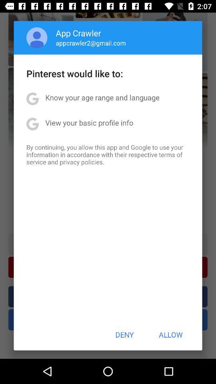 Image resolution: width=216 pixels, height=384 pixels. I want to click on press the app below by continuing you icon, so click(124, 334).